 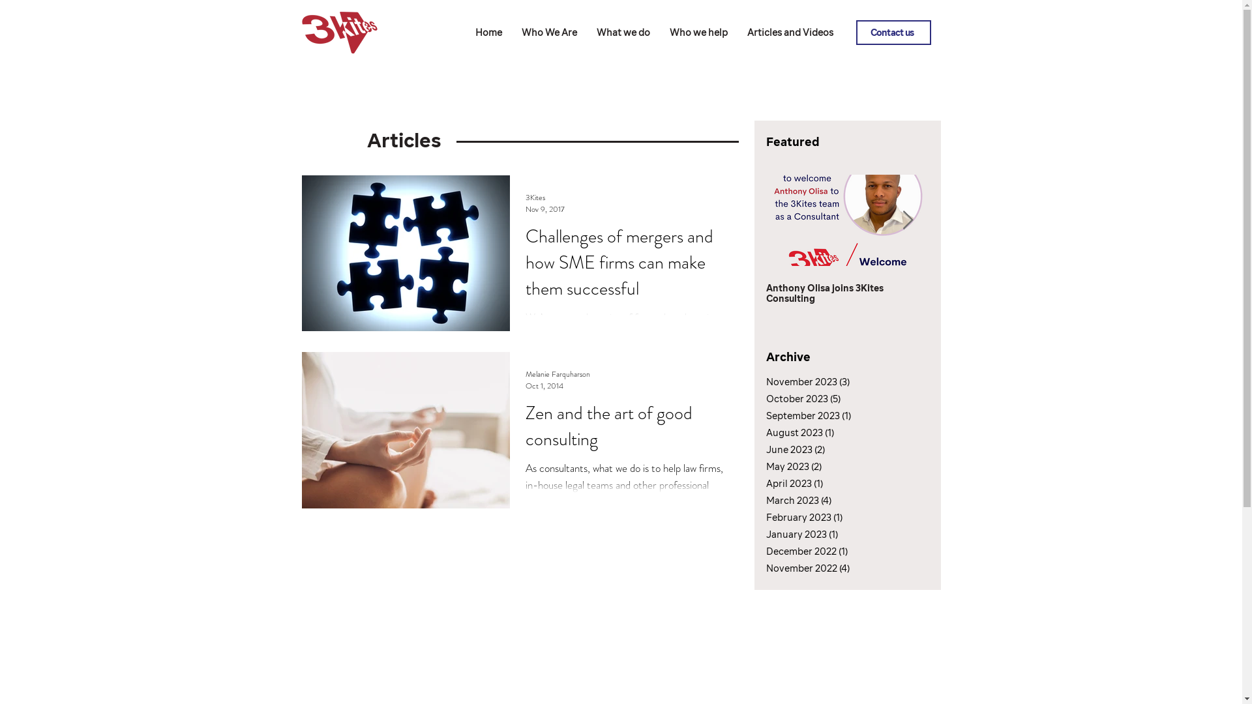 What do you see at coordinates (625, 430) in the screenshot?
I see `Zen and the art of good consulting` at bounding box center [625, 430].